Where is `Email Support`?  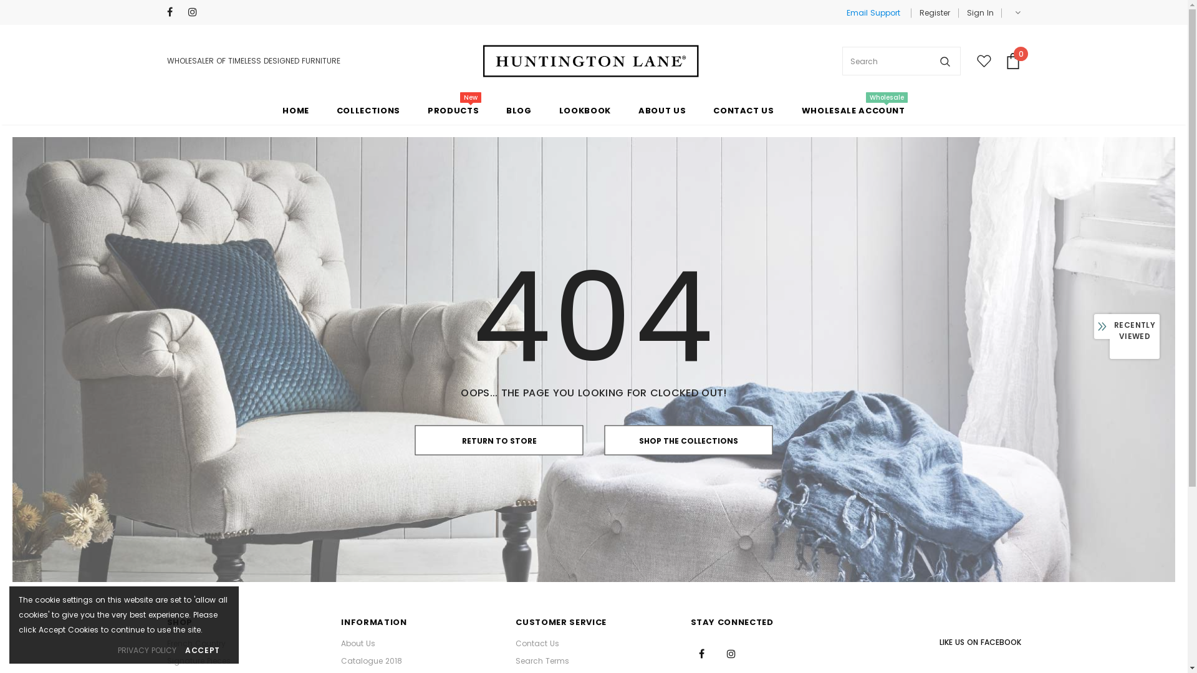 Email Support is located at coordinates (873, 12).